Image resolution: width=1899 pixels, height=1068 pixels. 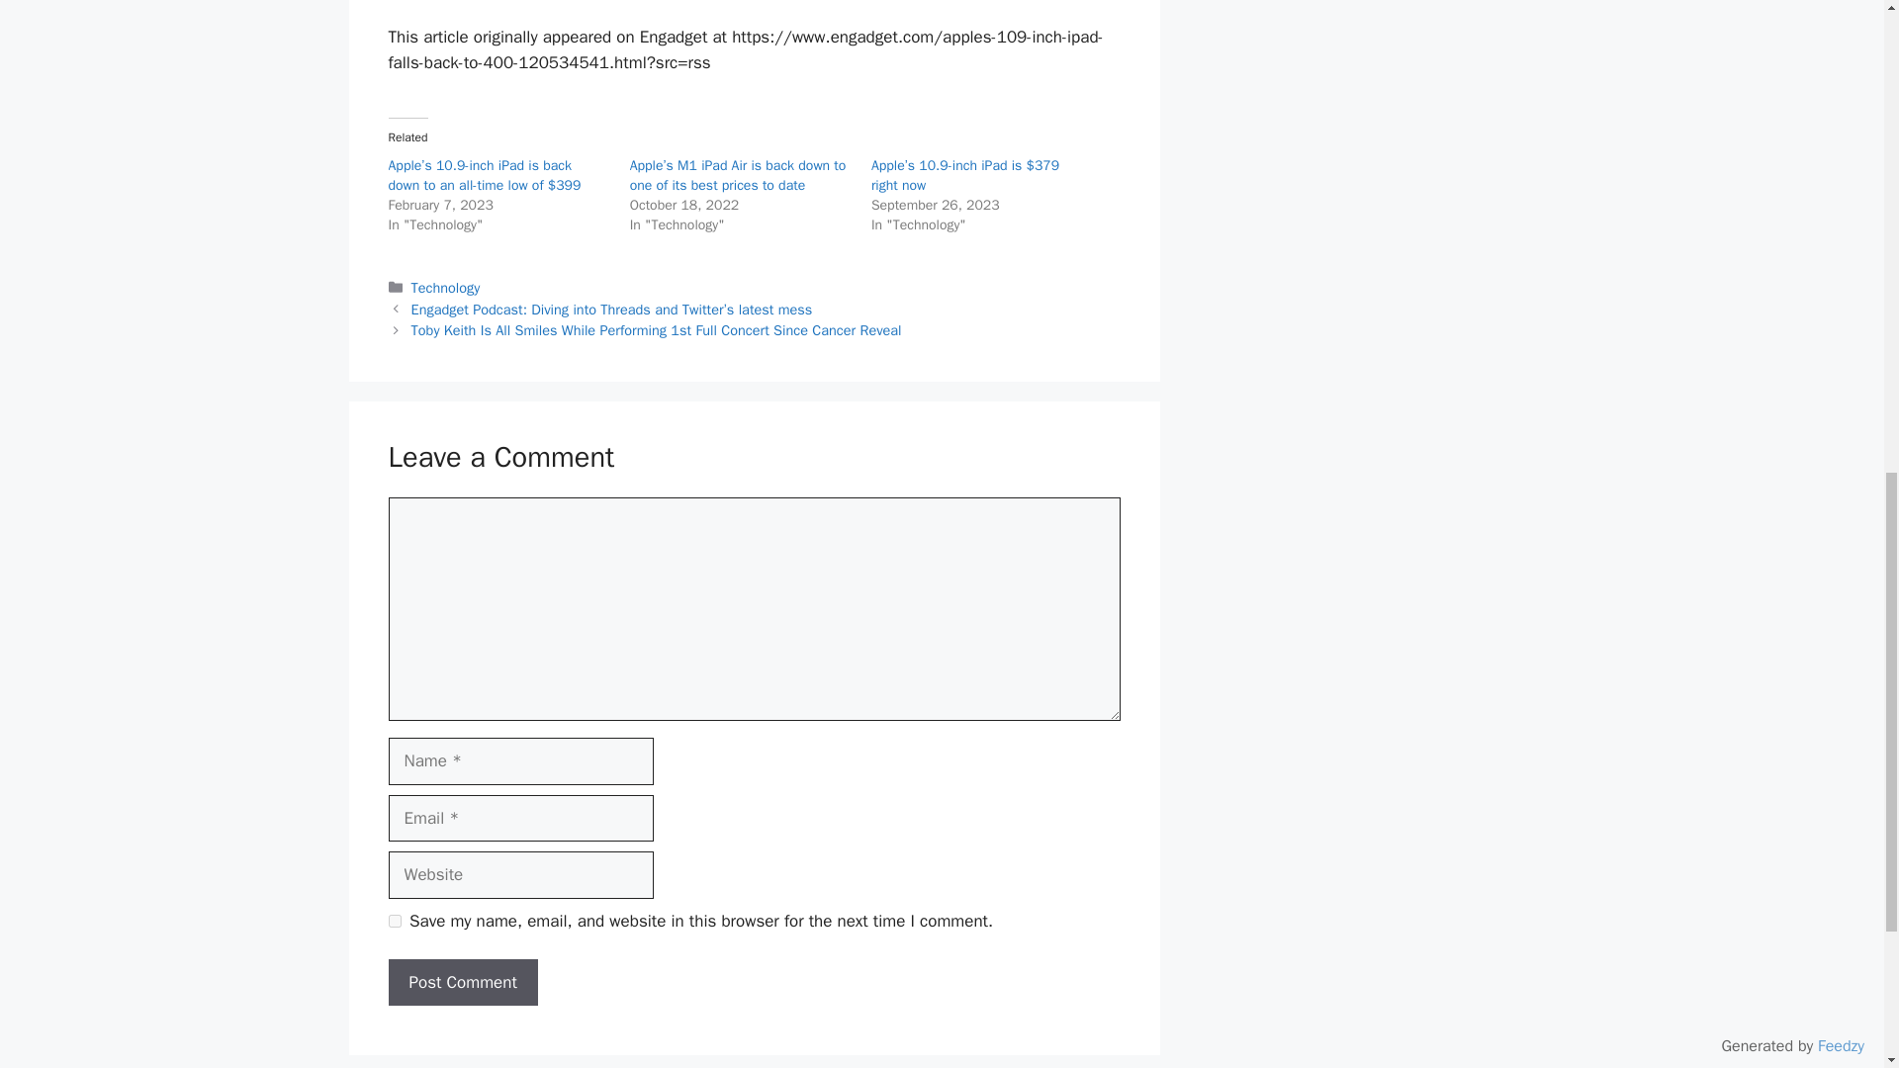 What do you see at coordinates (445, 287) in the screenshot?
I see `Technology` at bounding box center [445, 287].